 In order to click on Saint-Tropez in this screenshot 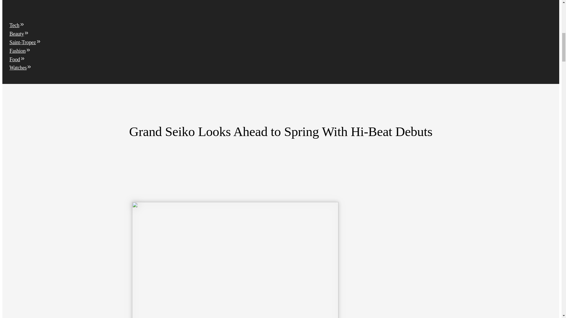, I will do `click(25, 42)`.